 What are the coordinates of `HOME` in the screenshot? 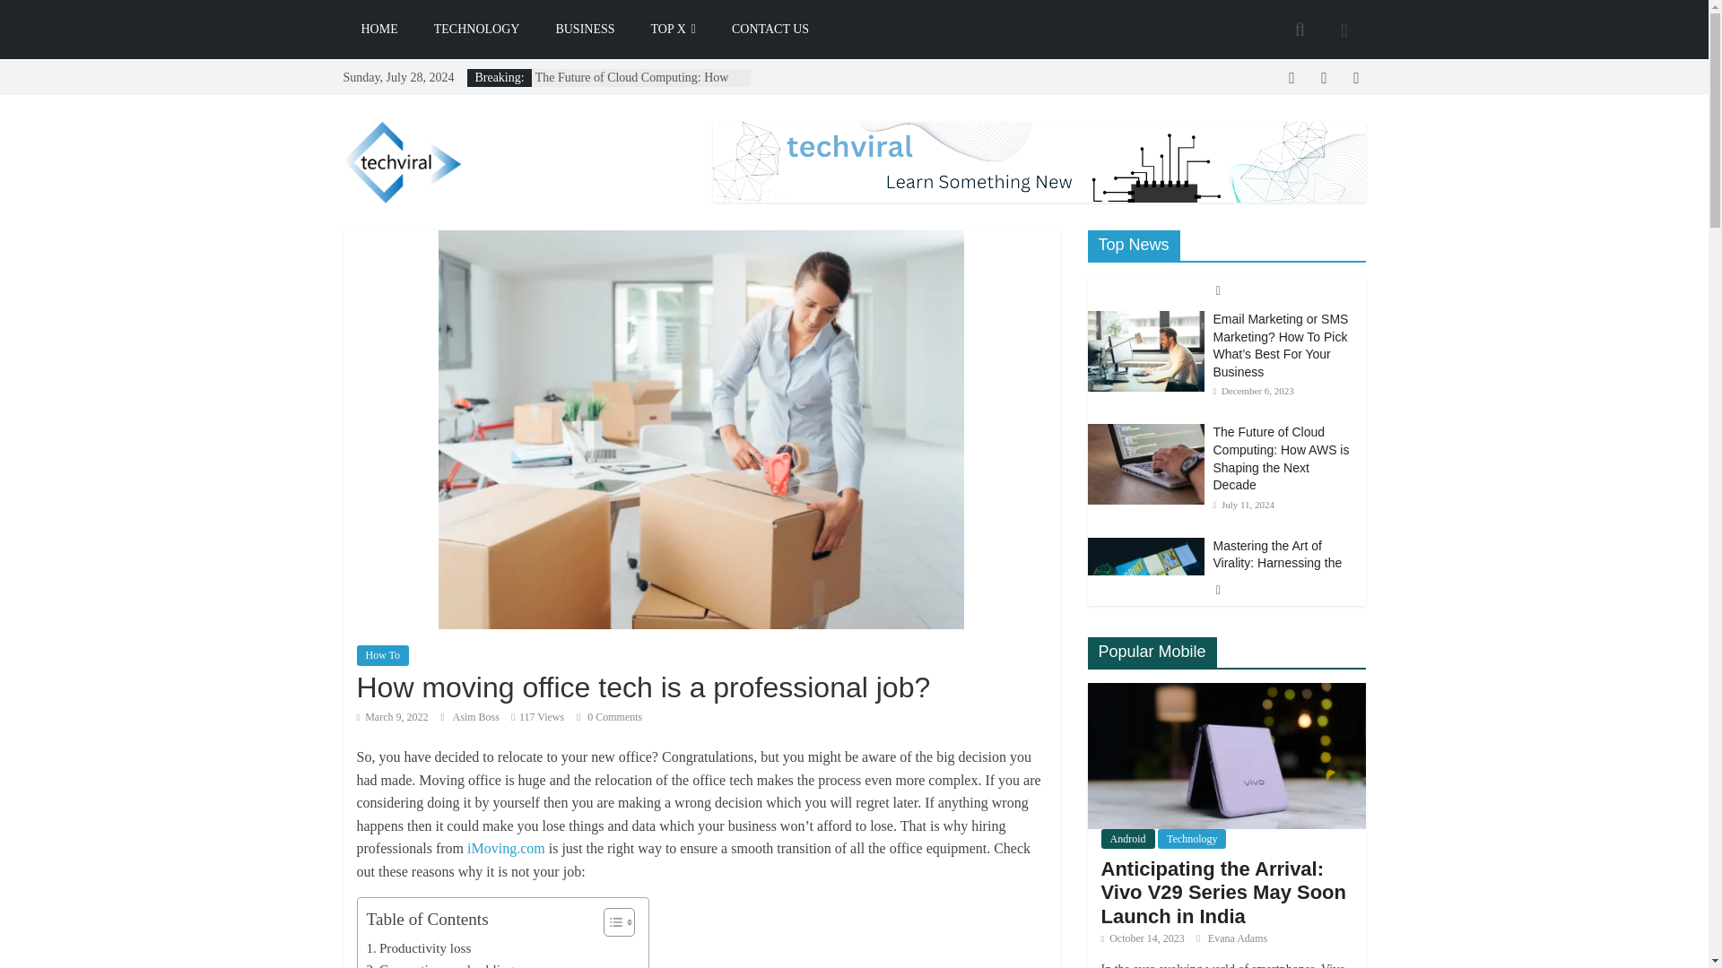 It's located at (378, 29).